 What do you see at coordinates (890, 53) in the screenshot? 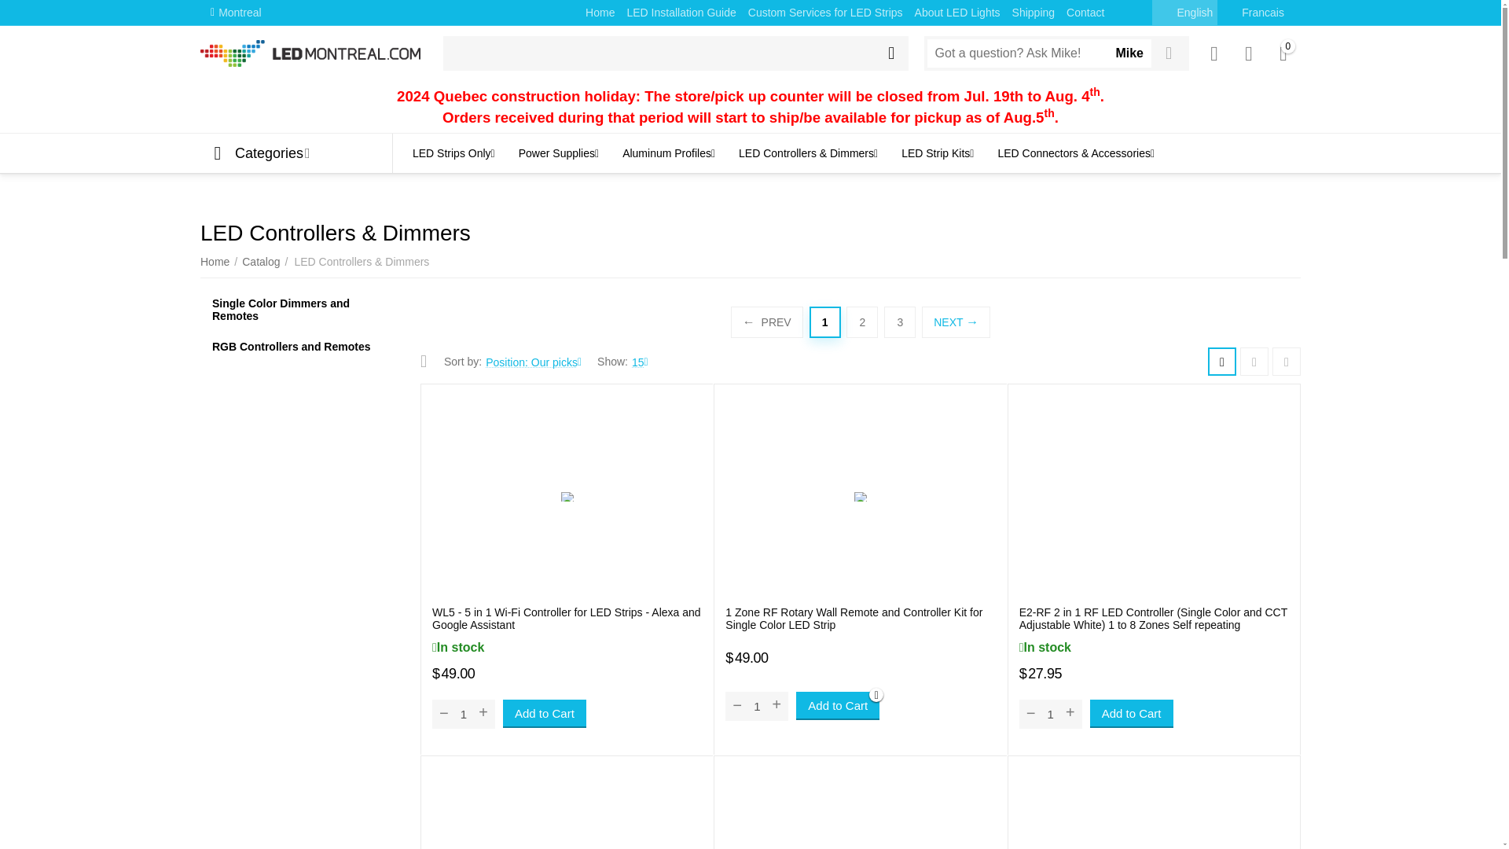
I see `Search` at bounding box center [890, 53].